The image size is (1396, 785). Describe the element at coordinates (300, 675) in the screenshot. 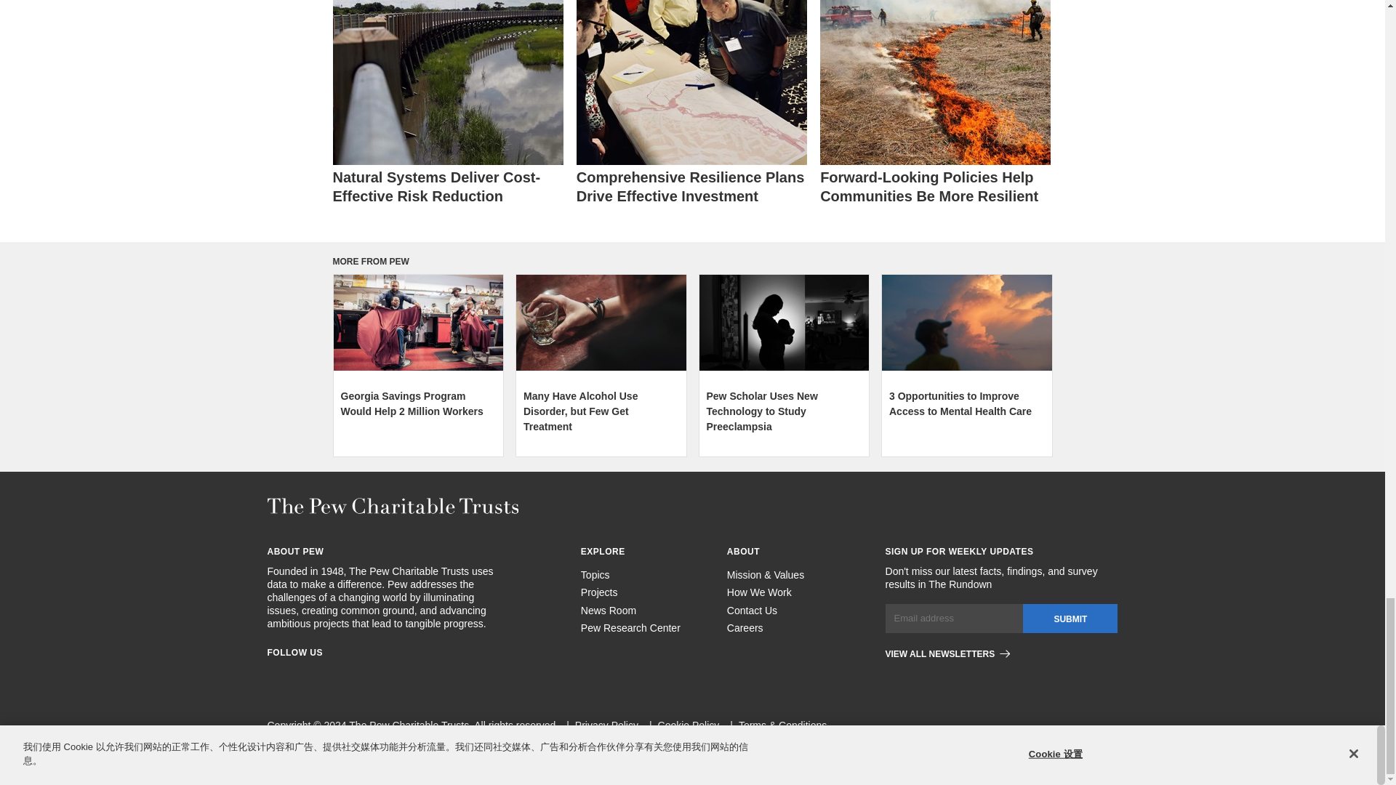

I see `Instagram` at that location.